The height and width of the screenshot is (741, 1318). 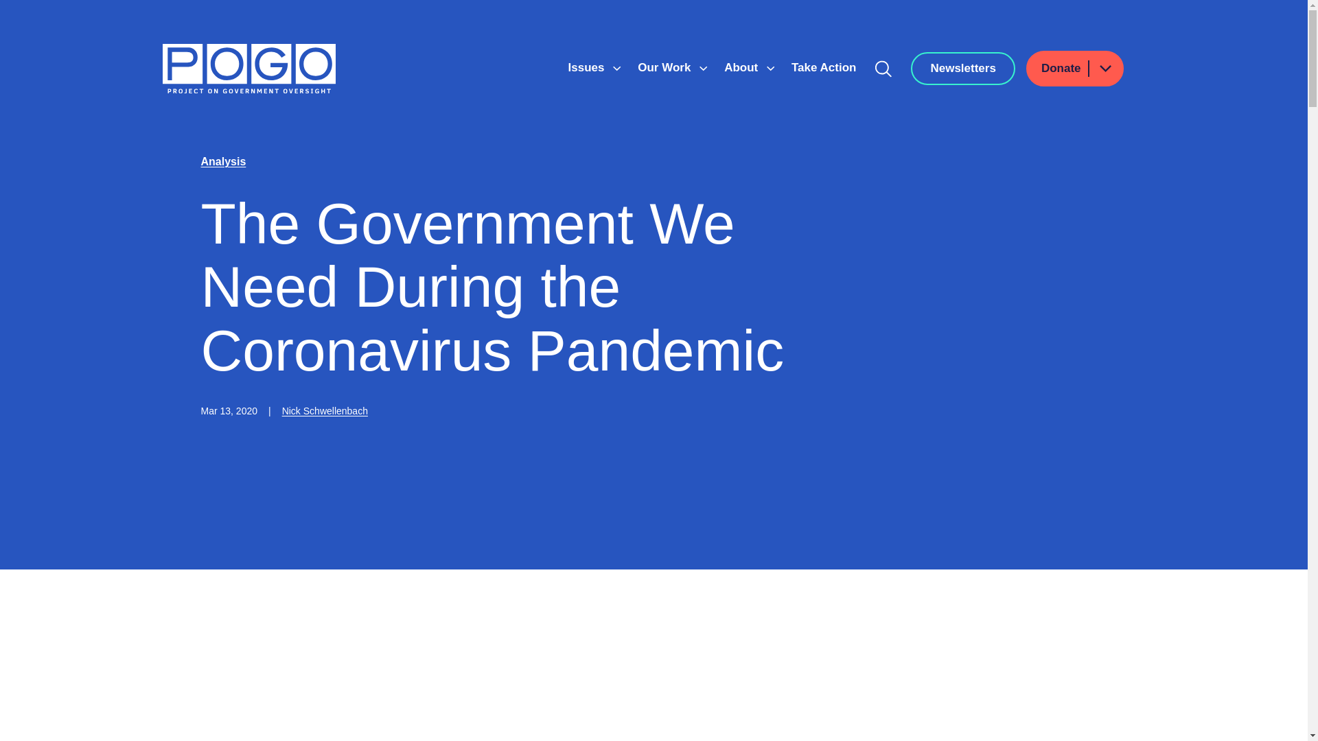 What do you see at coordinates (743, 67) in the screenshot?
I see `About` at bounding box center [743, 67].